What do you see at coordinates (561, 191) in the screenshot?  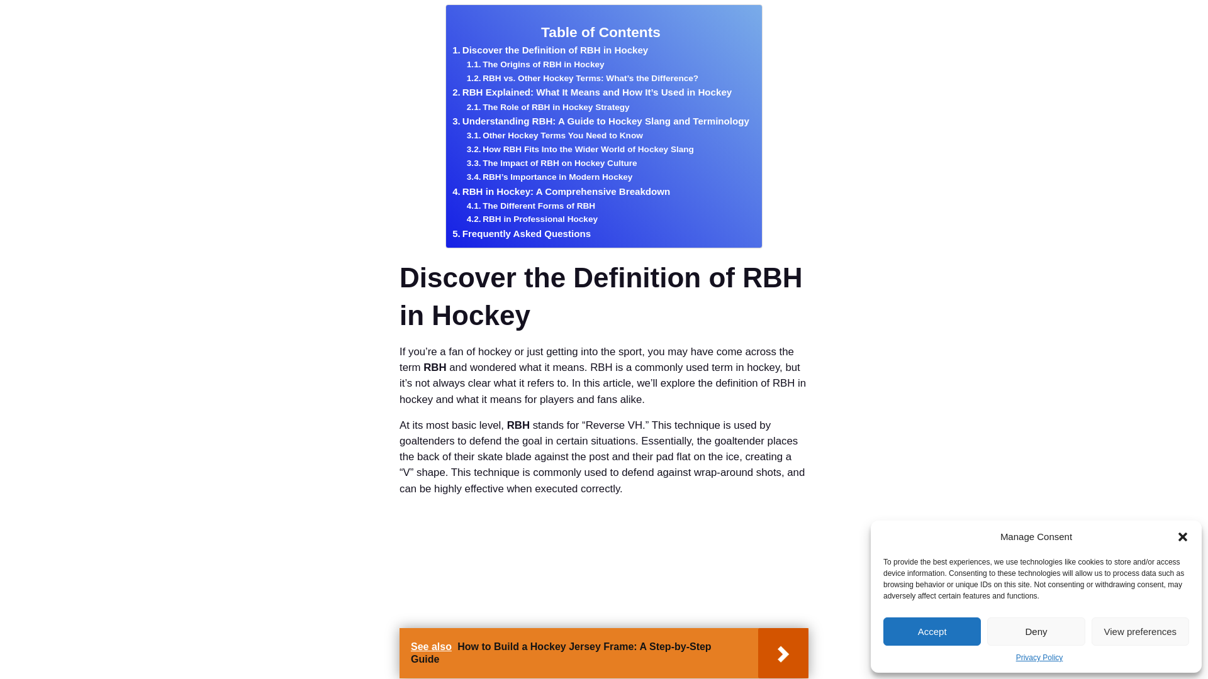 I see `RBH in Hockey: A Comprehensive Breakdown` at bounding box center [561, 191].